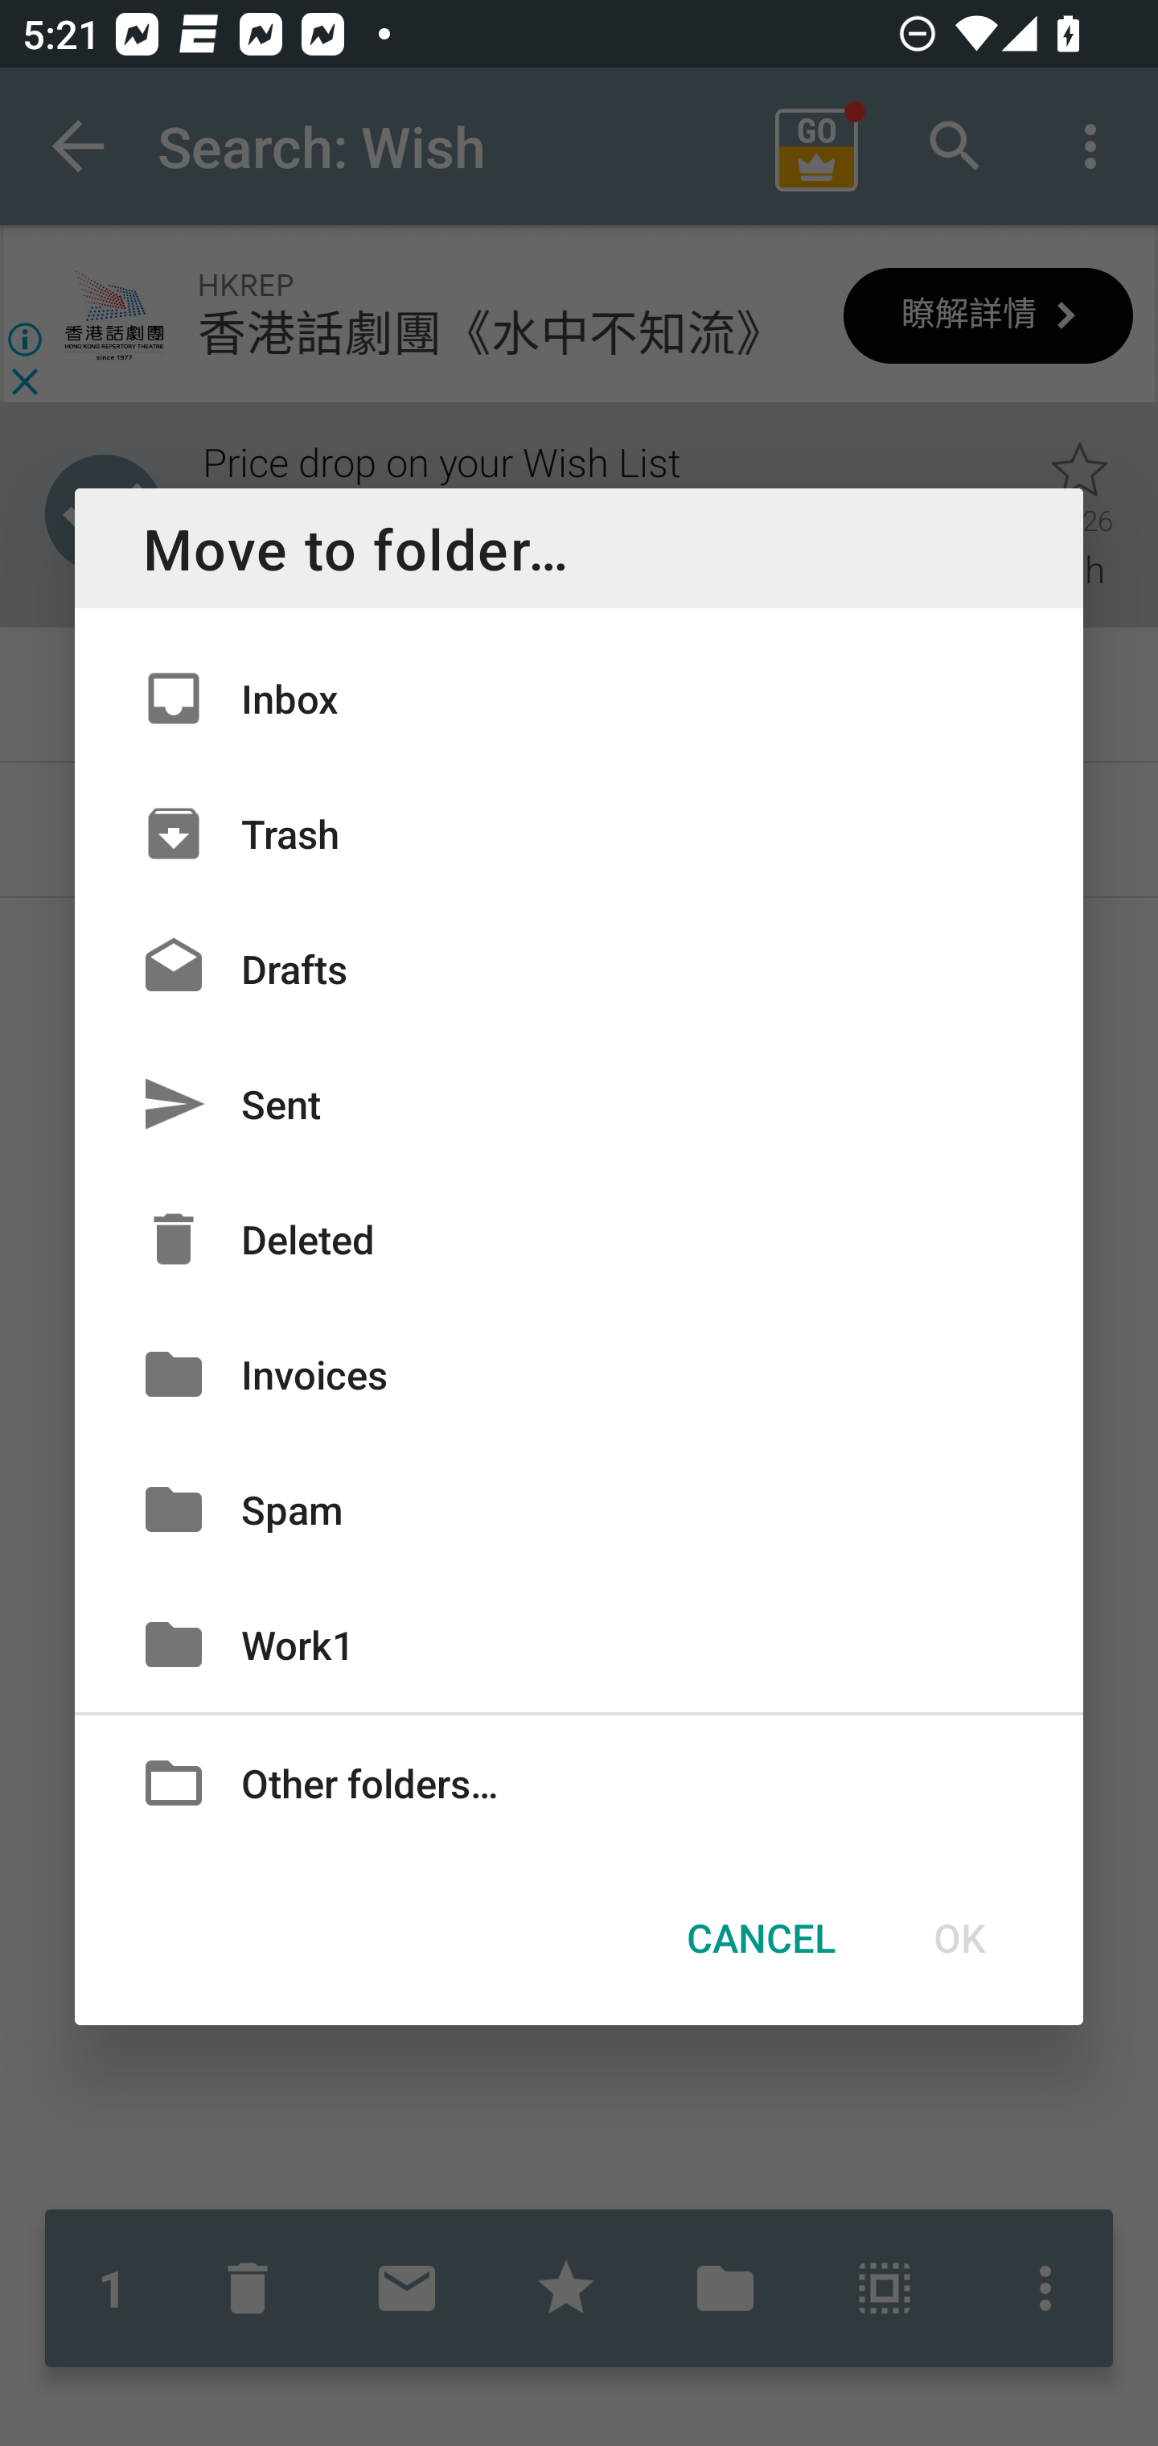 The image size is (1158, 2446). I want to click on OK, so click(959, 1937).